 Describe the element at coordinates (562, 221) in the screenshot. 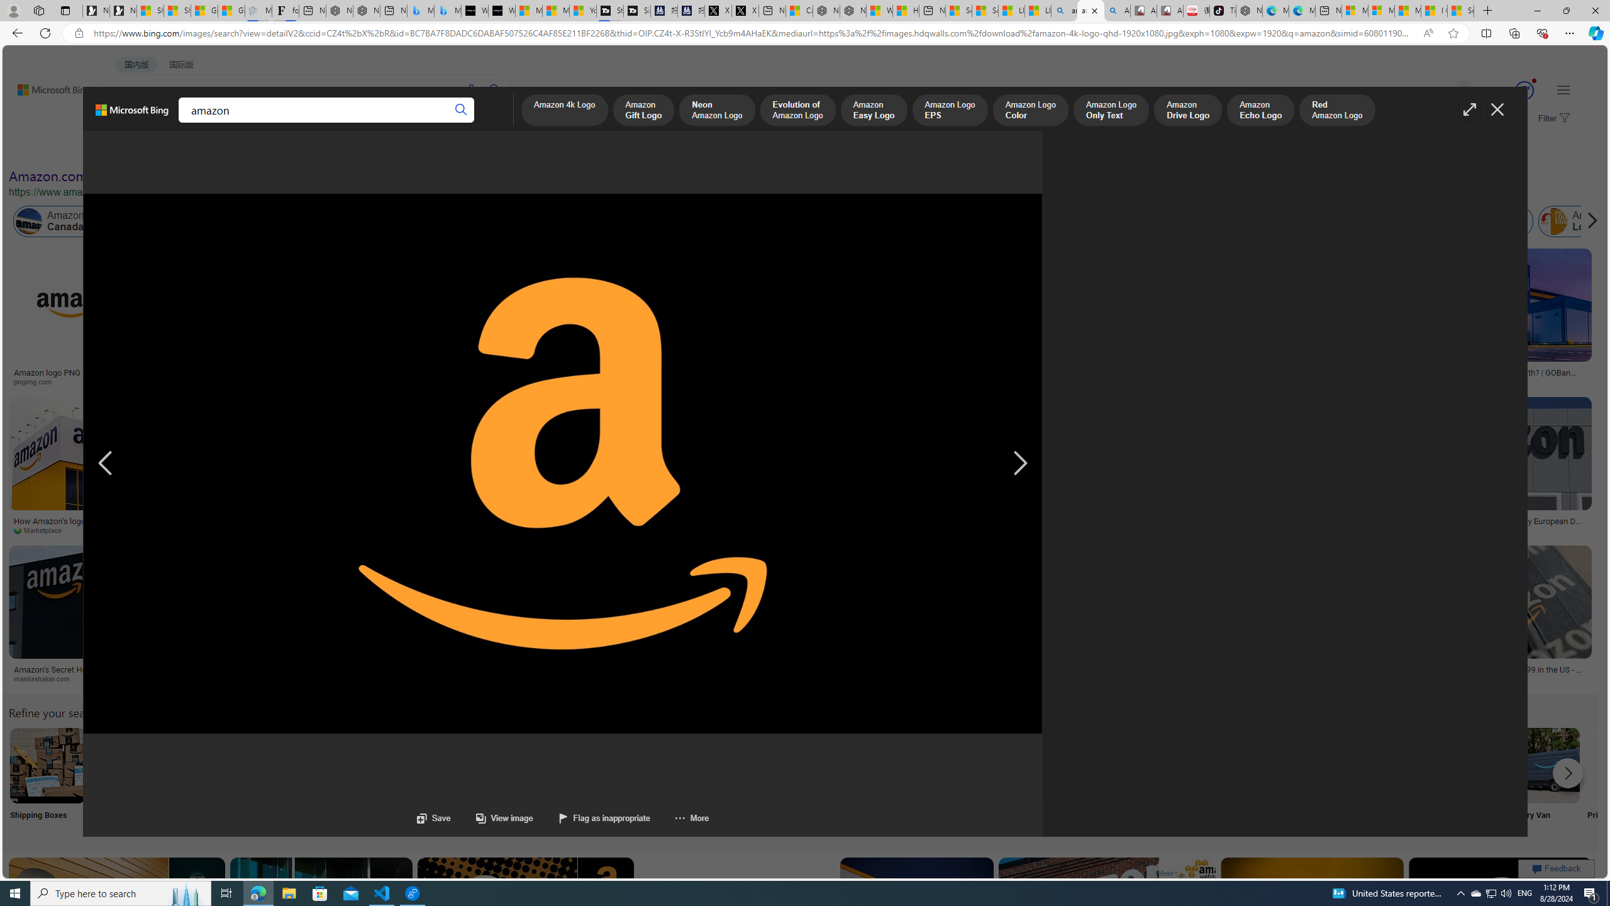

I see `Amazon India` at that location.